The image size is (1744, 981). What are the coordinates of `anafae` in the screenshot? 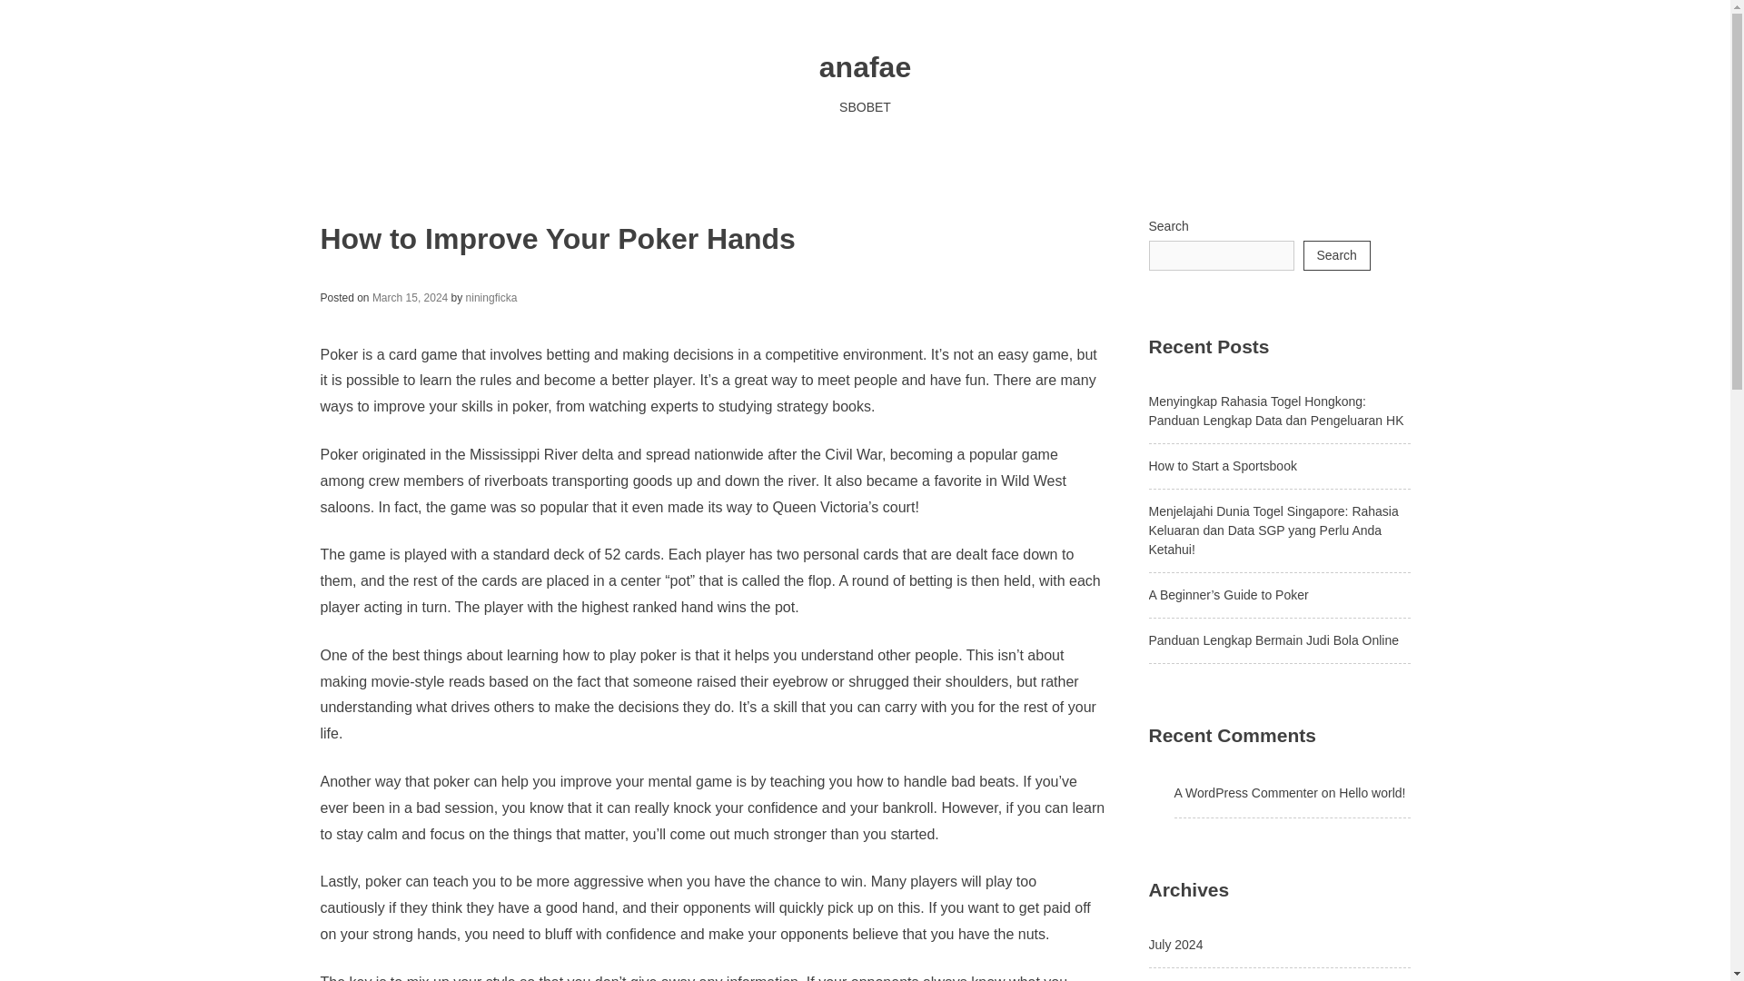 It's located at (865, 67).